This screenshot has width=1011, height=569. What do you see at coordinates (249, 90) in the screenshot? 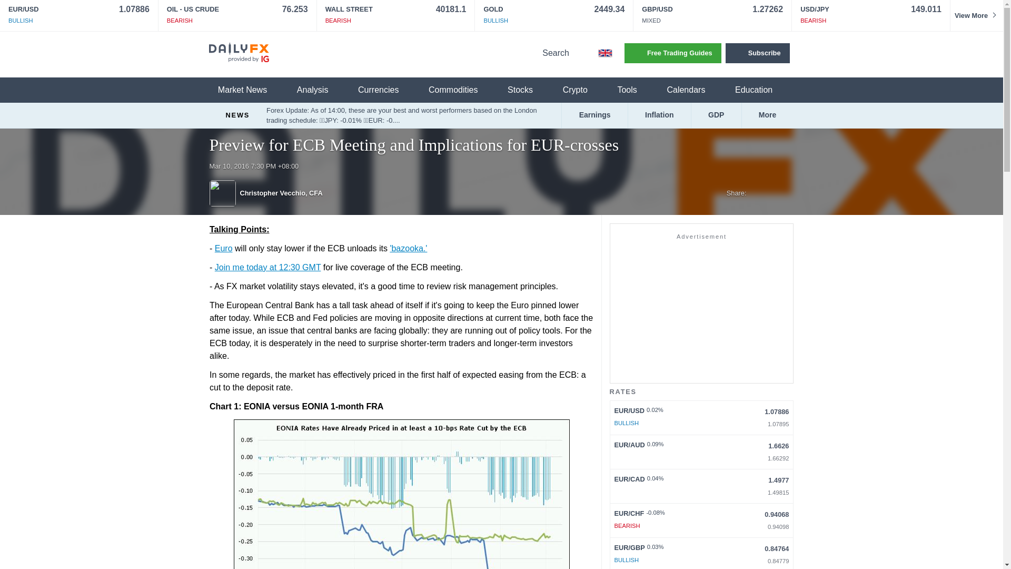
I see `Market News` at bounding box center [249, 90].